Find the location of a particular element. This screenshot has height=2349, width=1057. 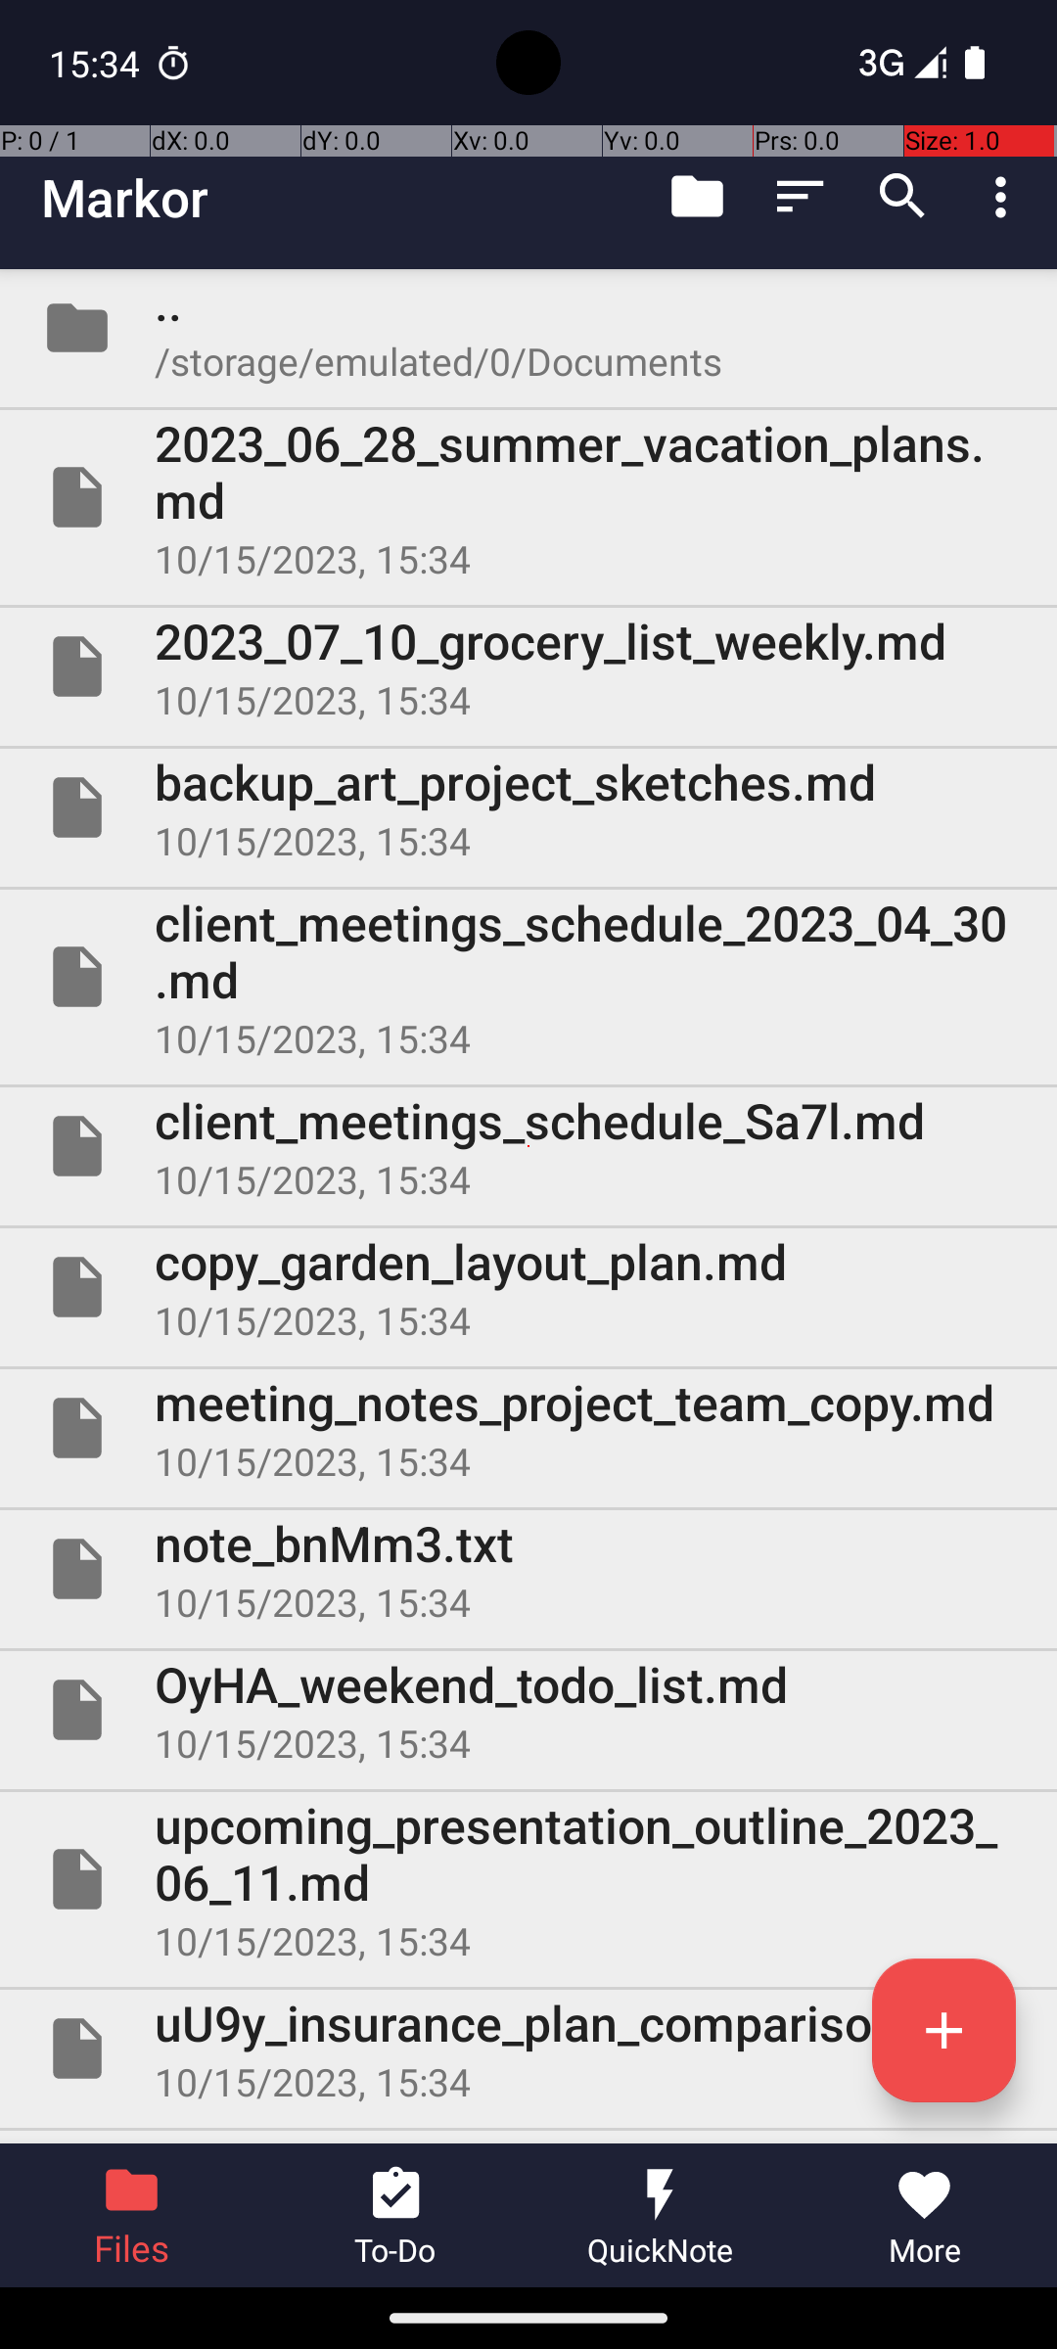

File note_bnMm3.txt  is located at coordinates (528, 1569).